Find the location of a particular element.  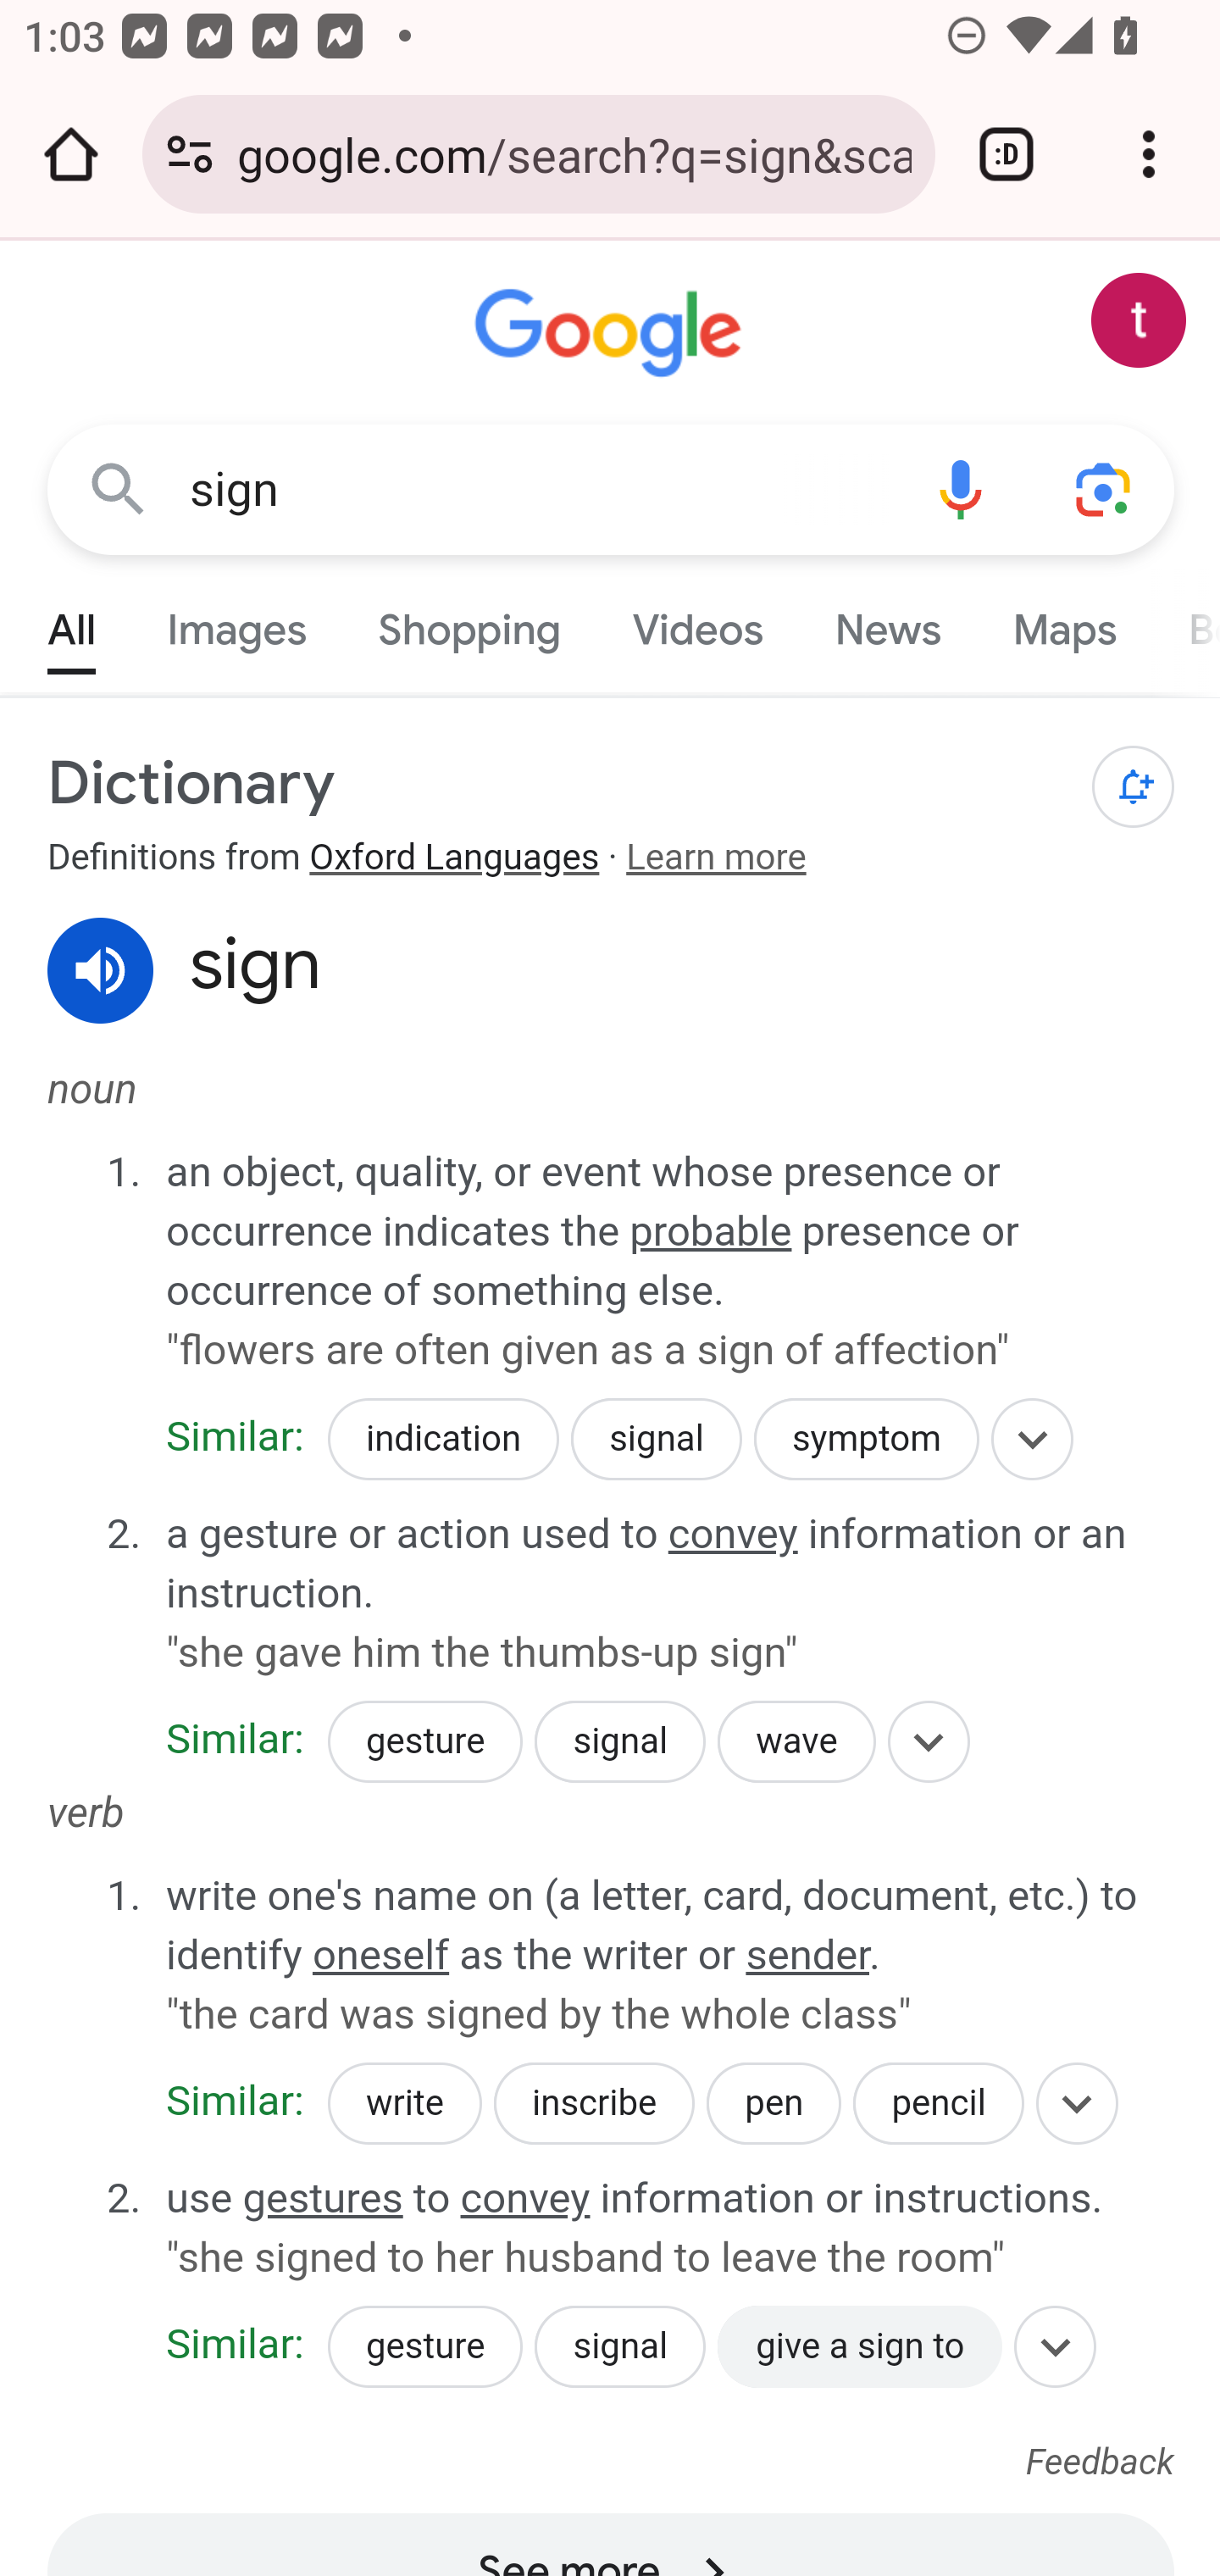

Open the home page is located at coordinates (71, 154).